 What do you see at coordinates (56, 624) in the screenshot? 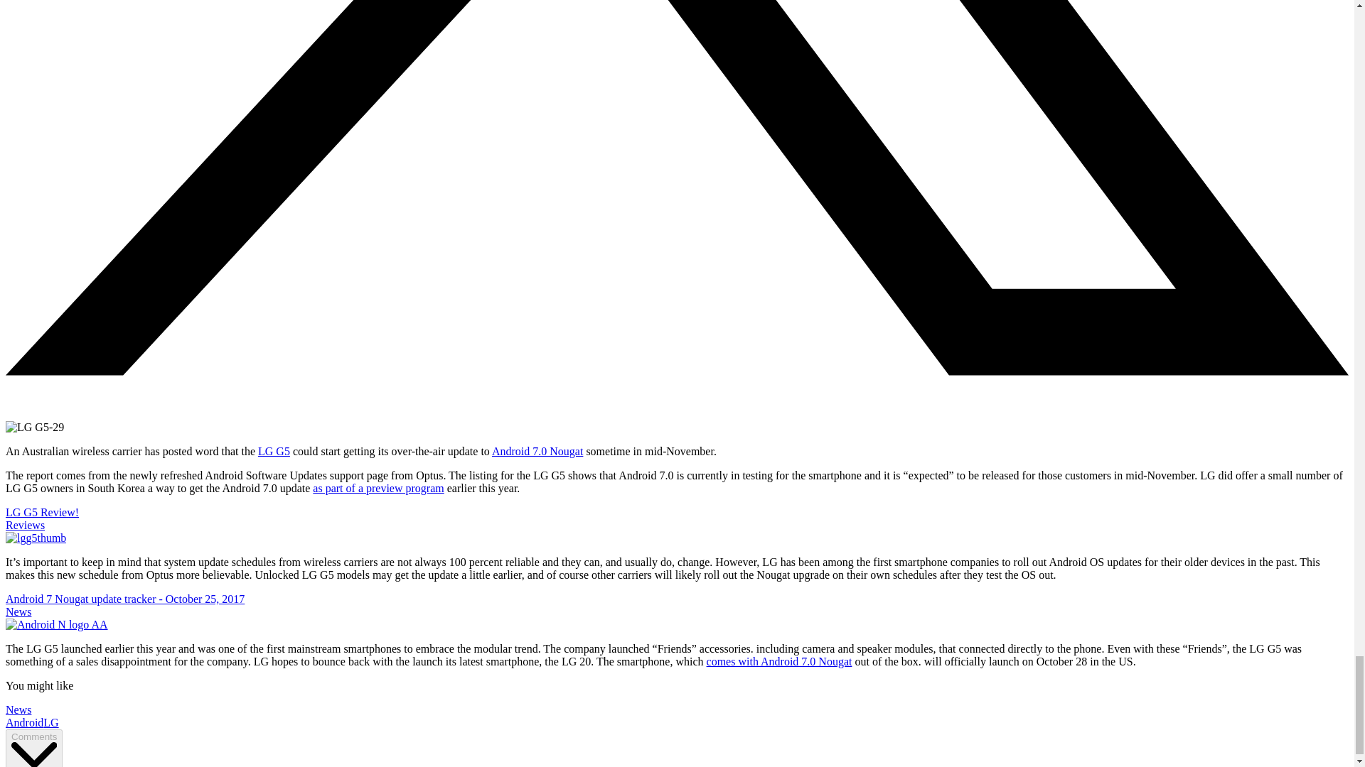
I see `Android N logo AA` at bounding box center [56, 624].